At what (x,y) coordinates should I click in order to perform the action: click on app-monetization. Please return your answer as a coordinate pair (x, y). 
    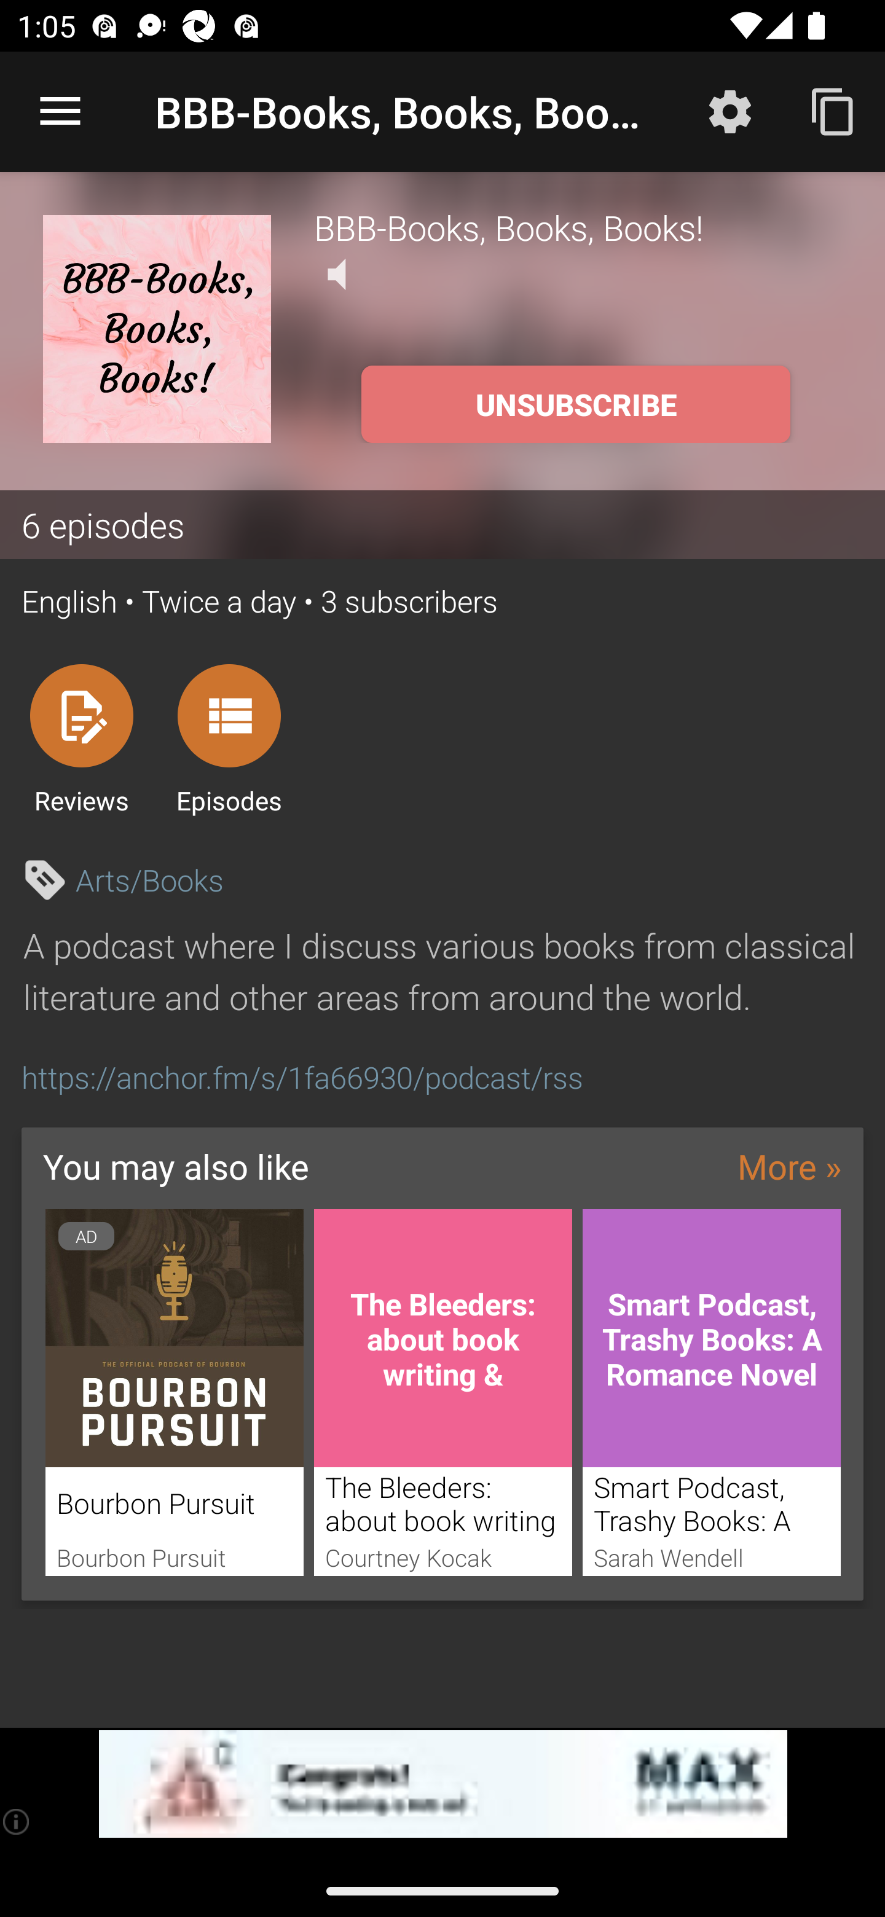
    Looking at the image, I should click on (442, 1784).